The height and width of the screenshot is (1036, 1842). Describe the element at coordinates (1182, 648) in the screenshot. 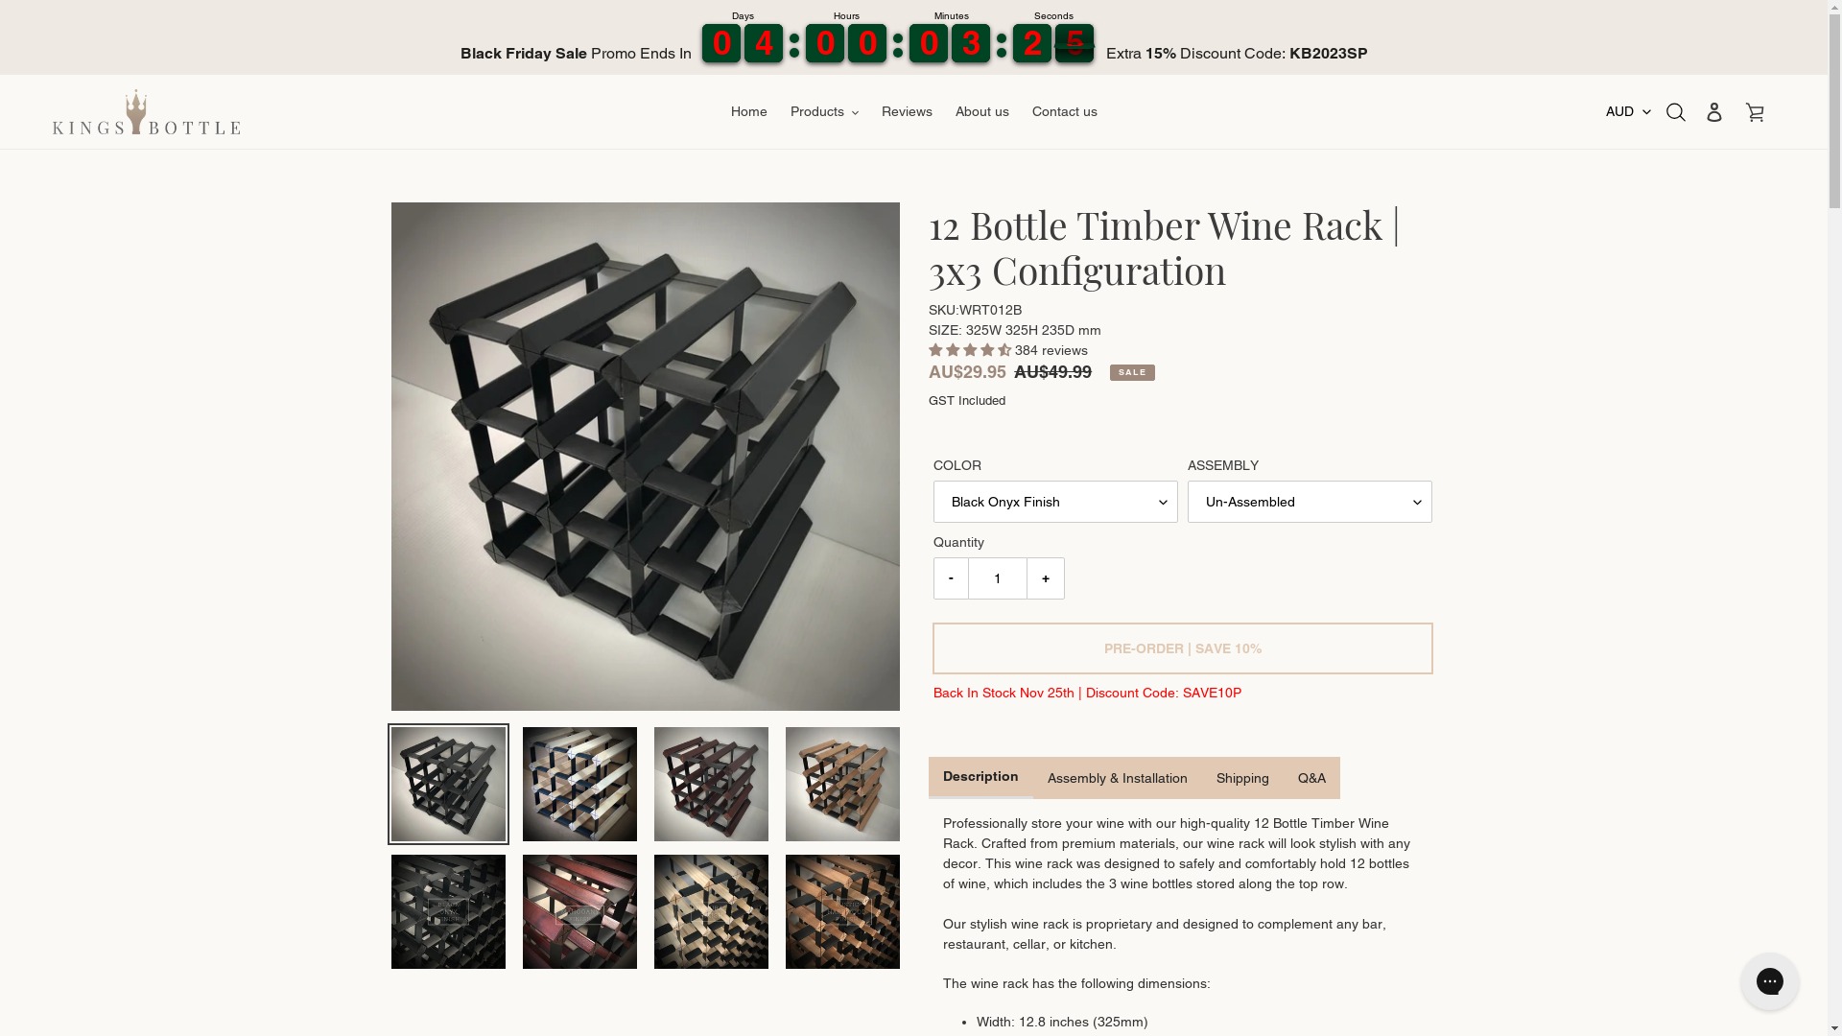

I see `PRE-ORDER | SAVE 10%` at that location.